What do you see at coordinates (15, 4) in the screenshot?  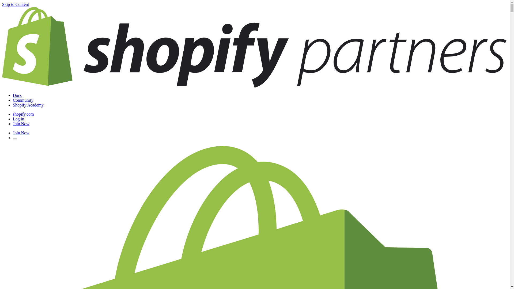 I see `Skip to Content` at bounding box center [15, 4].